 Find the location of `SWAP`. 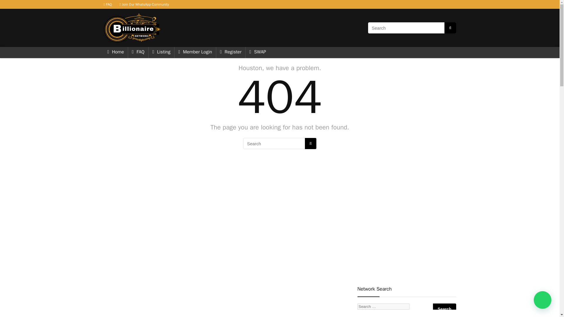

SWAP is located at coordinates (258, 52).